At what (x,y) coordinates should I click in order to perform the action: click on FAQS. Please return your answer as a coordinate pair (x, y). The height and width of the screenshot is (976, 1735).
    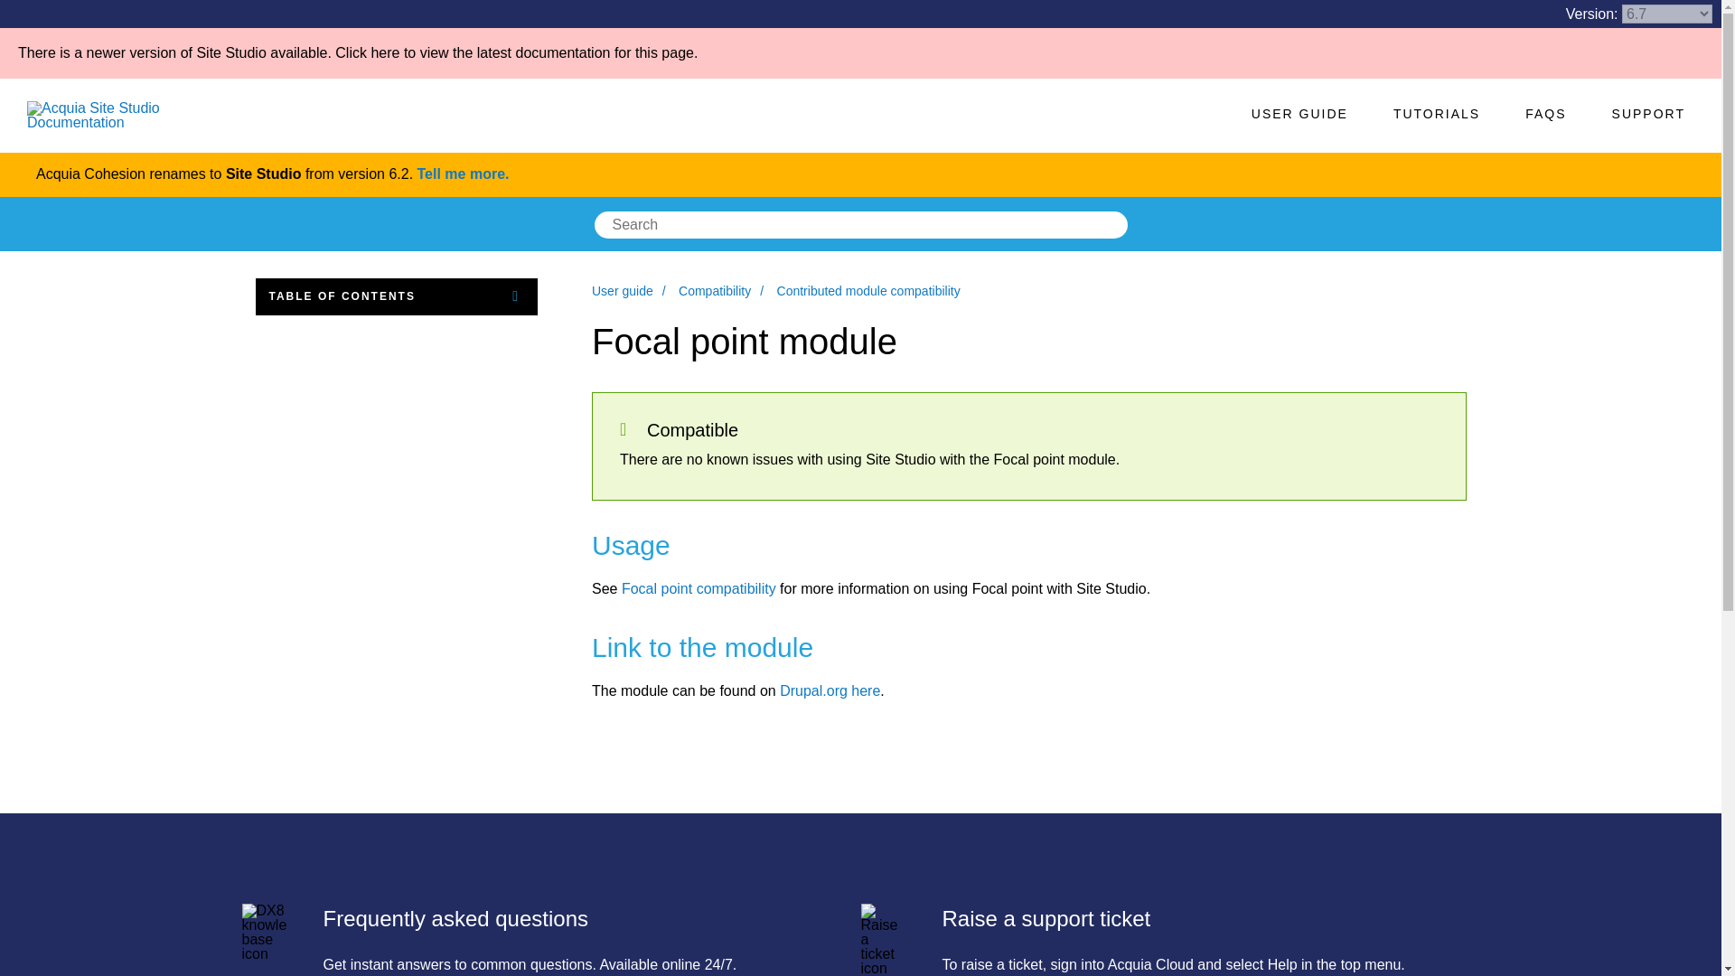
    Looking at the image, I should click on (1545, 114).